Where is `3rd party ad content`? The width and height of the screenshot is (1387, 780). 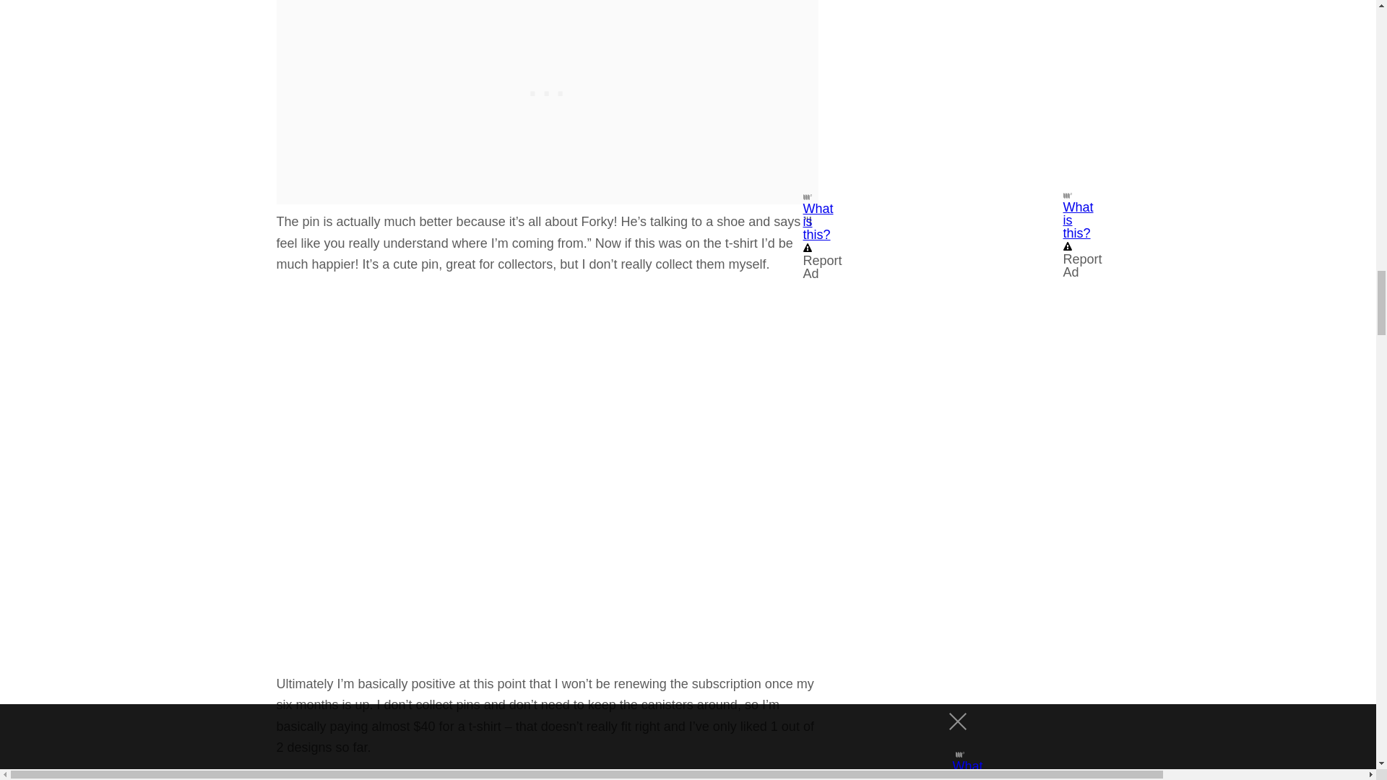
3rd party ad content is located at coordinates (548, 33).